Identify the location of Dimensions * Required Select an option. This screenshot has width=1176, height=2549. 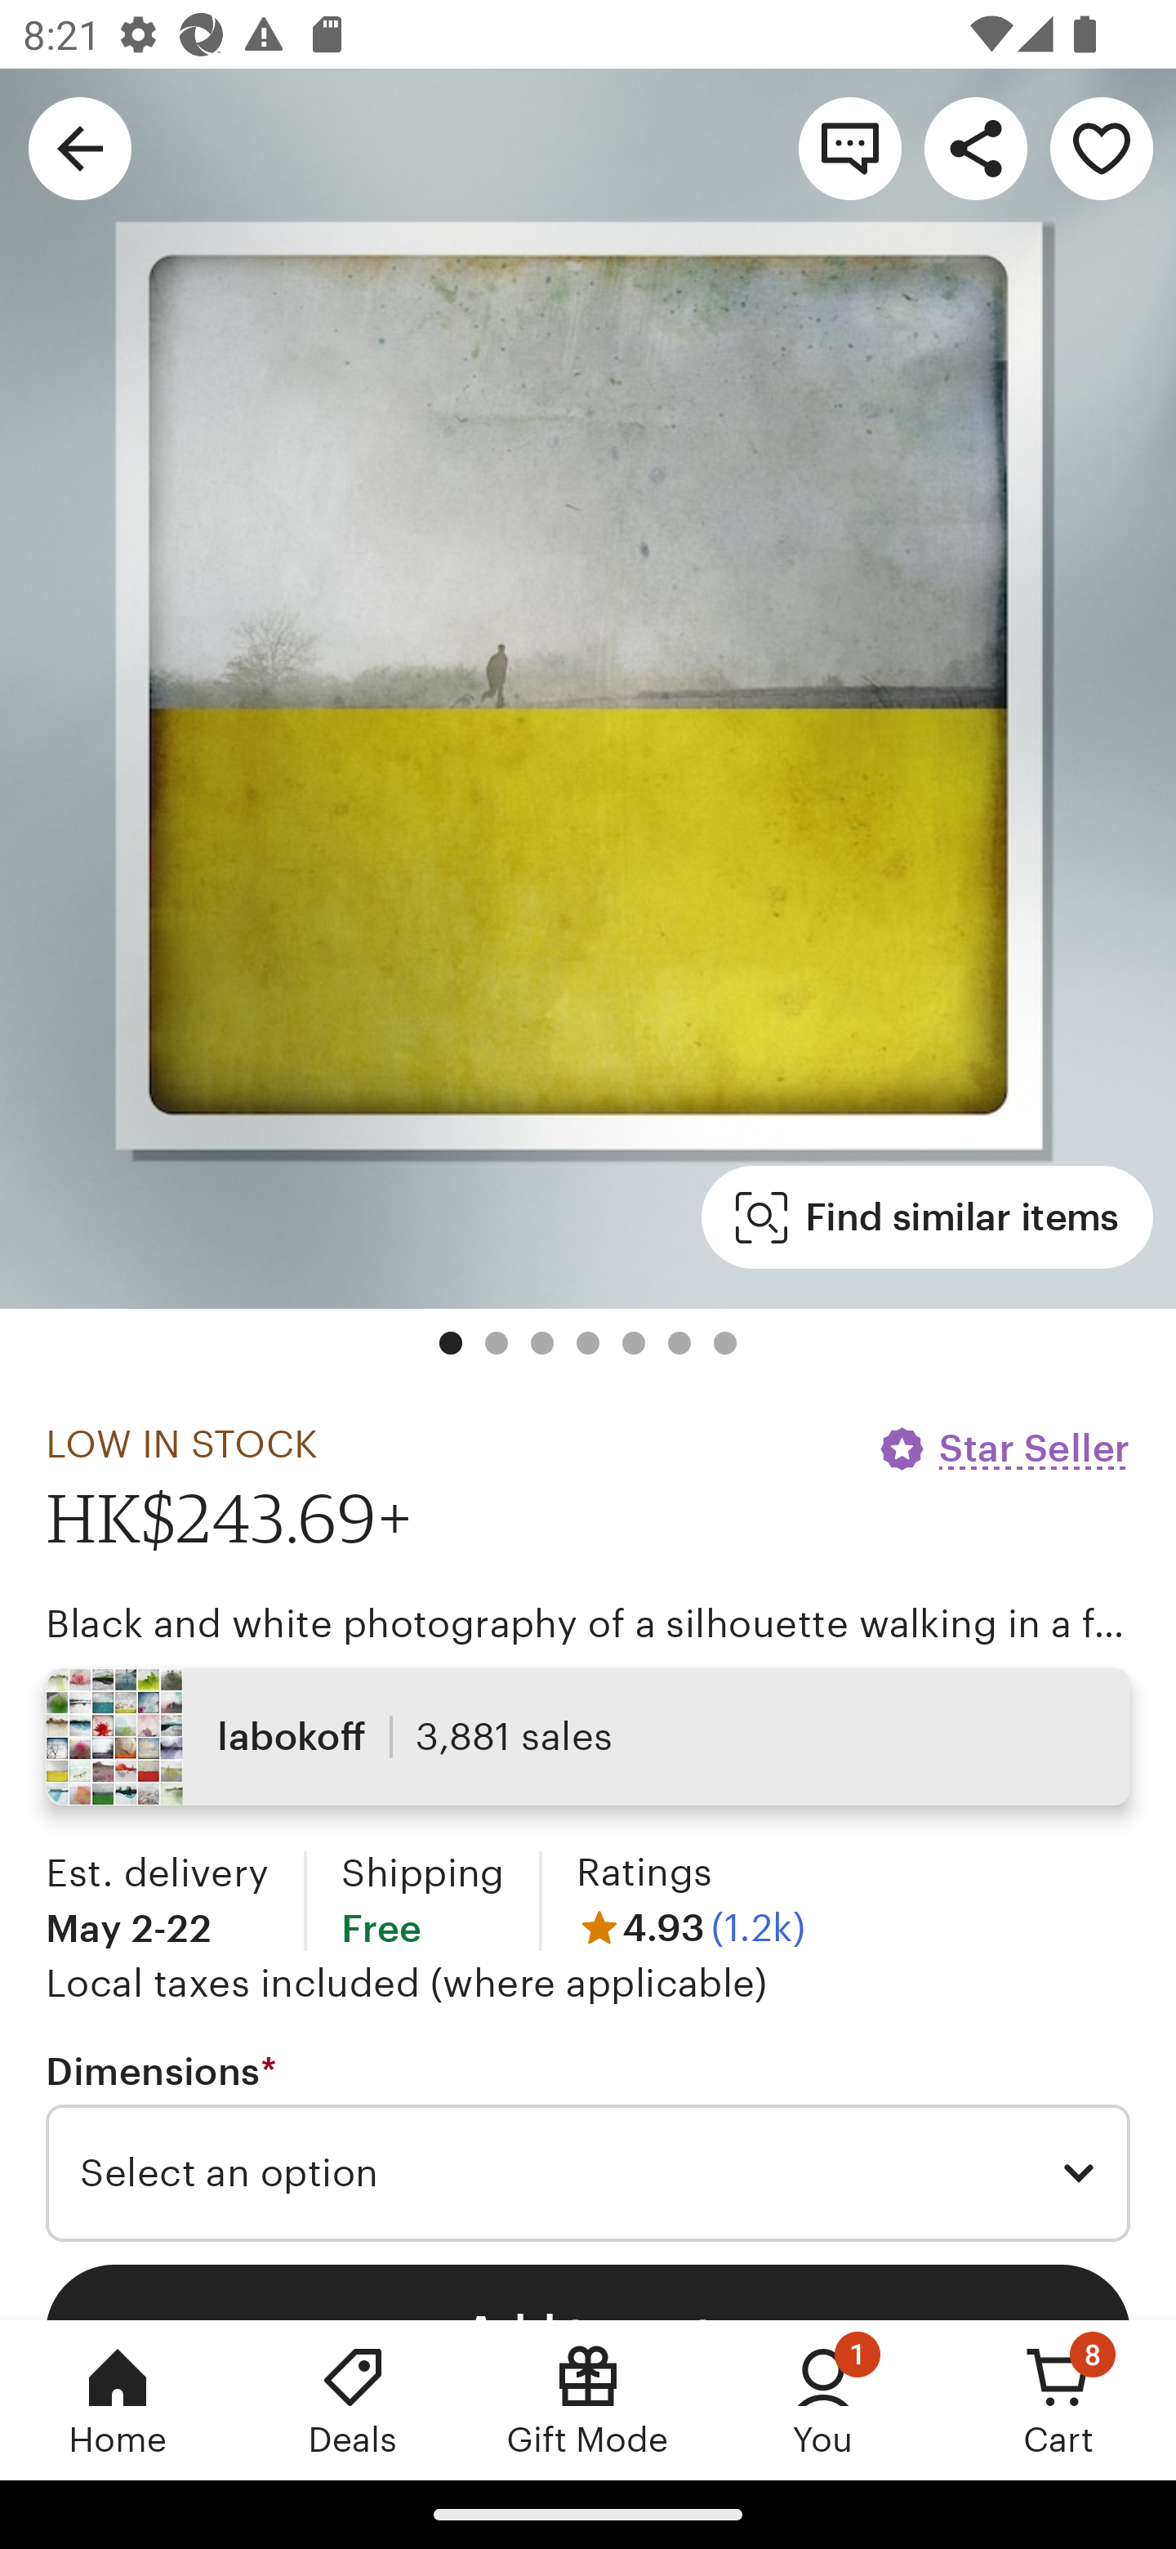
(588, 2145).